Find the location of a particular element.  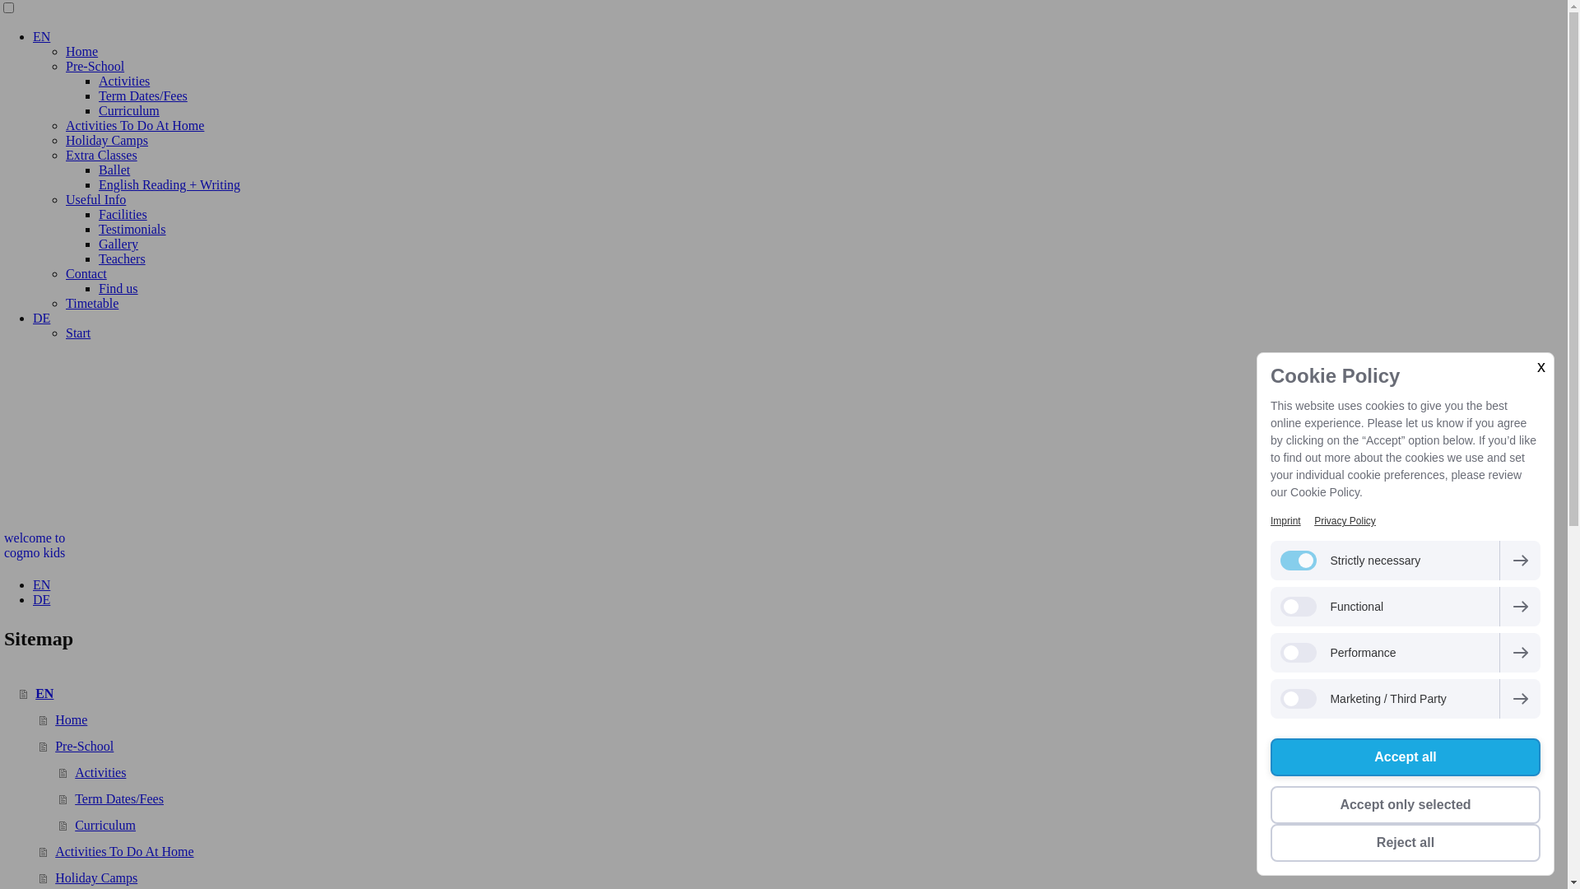

Holiday Camps is located at coordinates (107, 140).